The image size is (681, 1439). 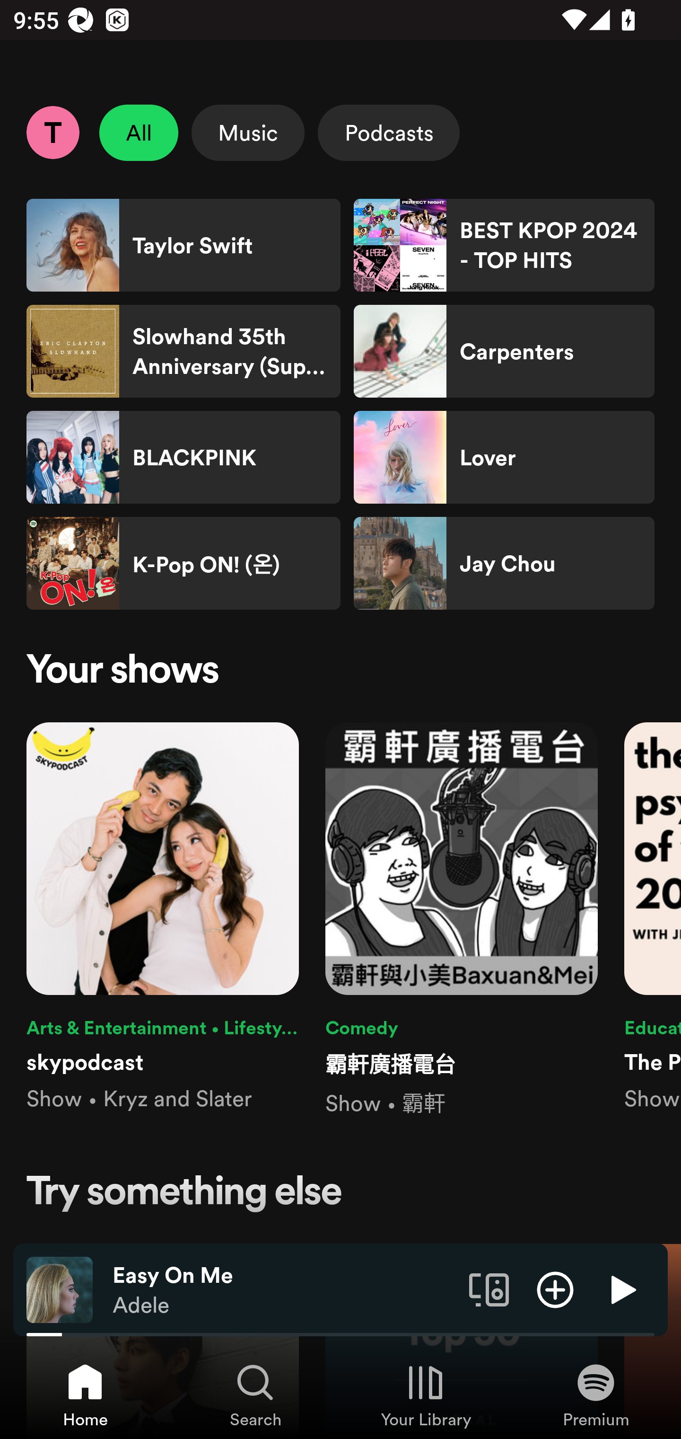 I want to click on Podcasts Select Podcasts, so click(x=389, y=133).